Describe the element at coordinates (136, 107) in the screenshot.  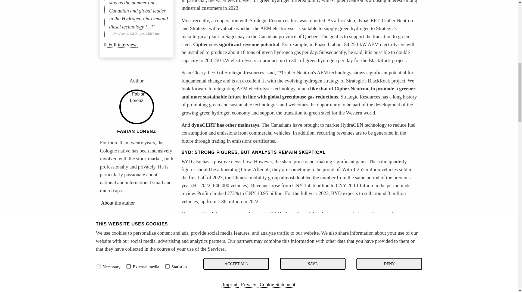
I see `Fabian Lorenz` at that location.